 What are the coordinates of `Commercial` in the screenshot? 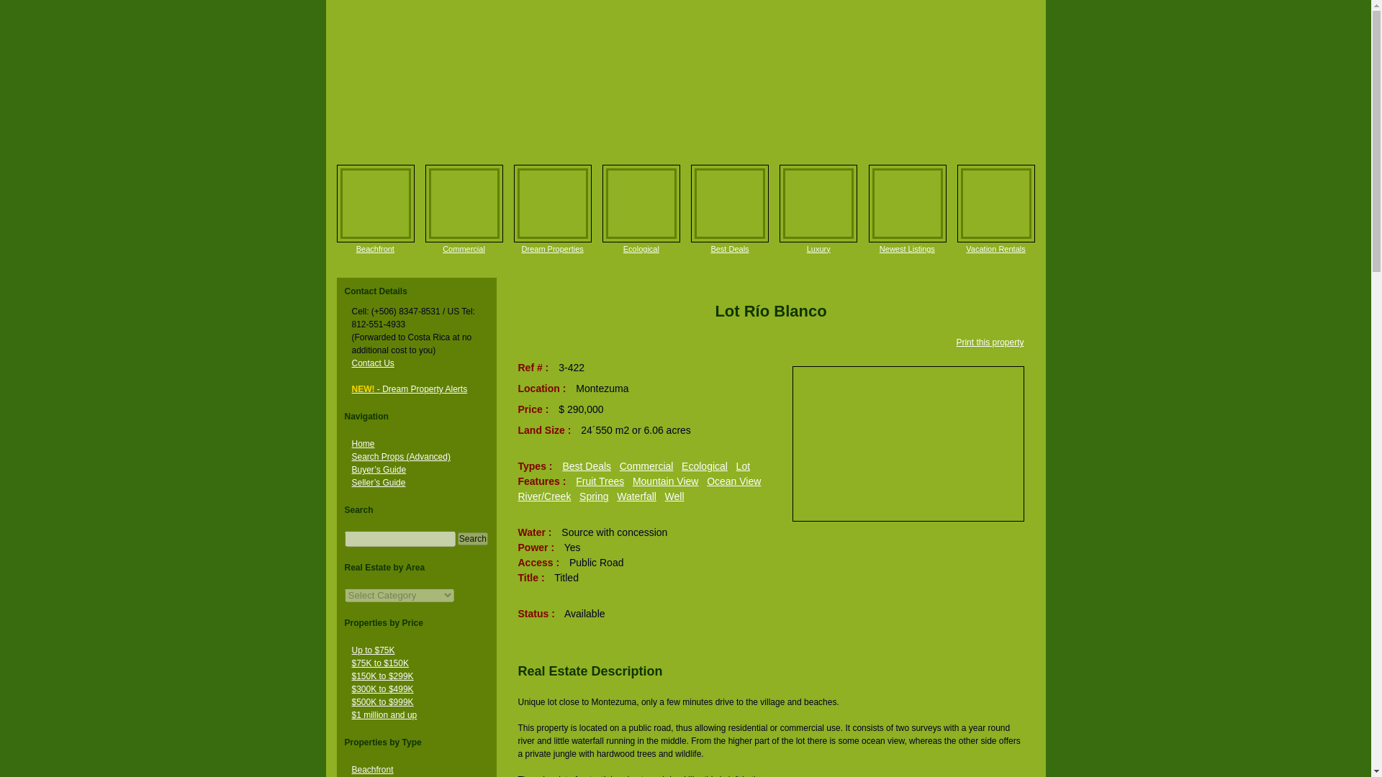 It's located at (464, 203).